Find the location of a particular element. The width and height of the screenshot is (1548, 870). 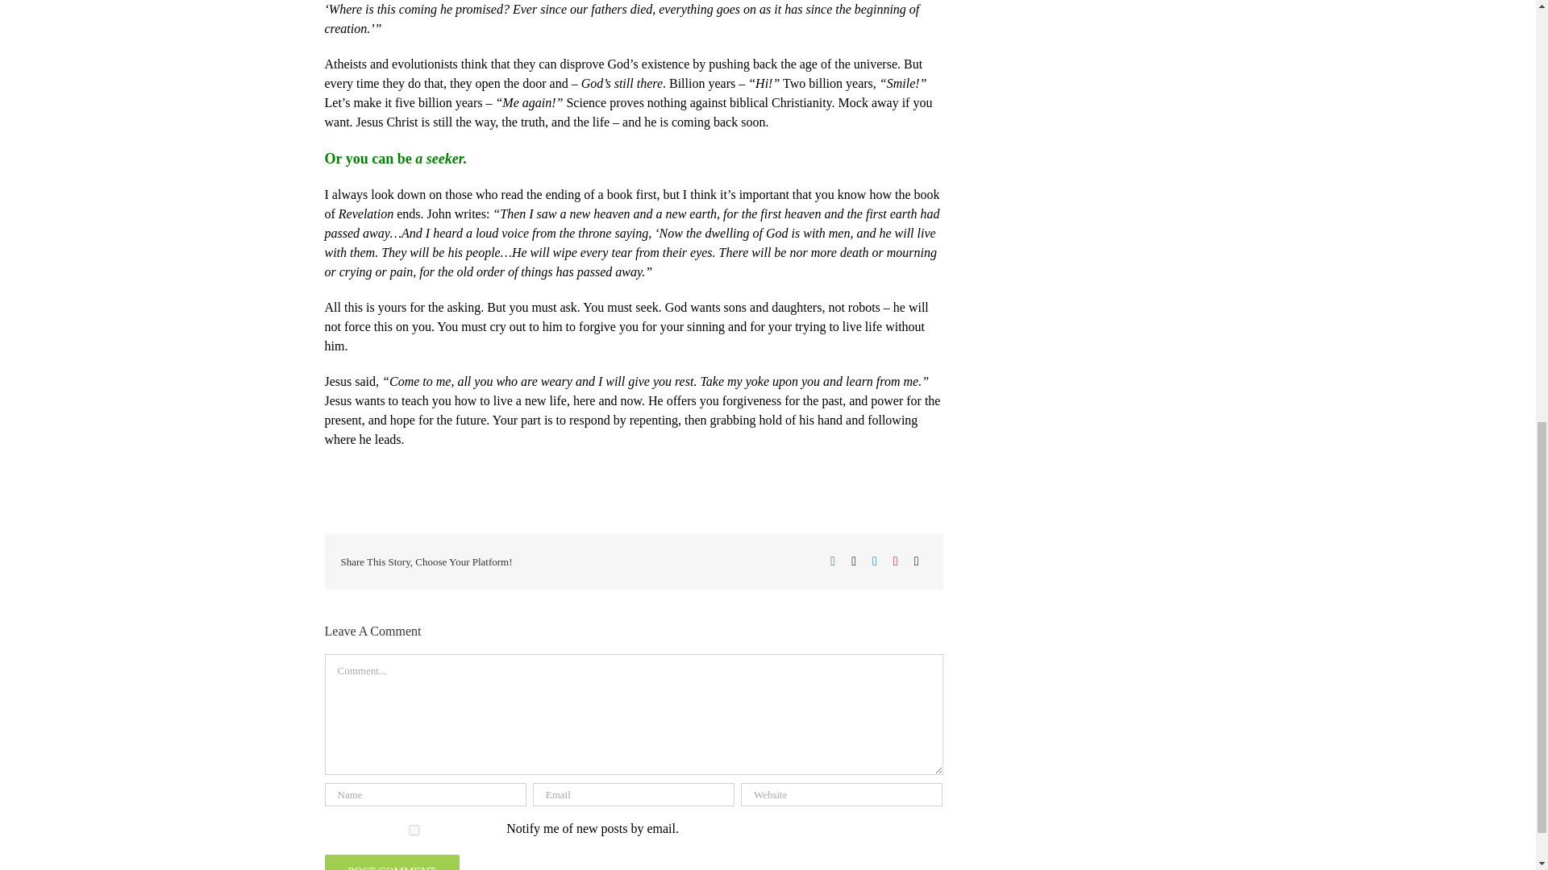

Twitter is located at coordinates (853, 561).